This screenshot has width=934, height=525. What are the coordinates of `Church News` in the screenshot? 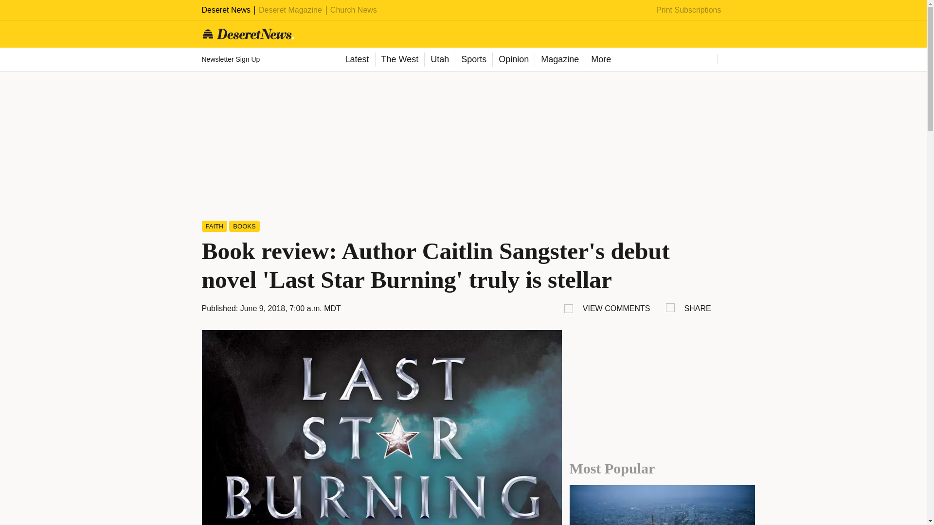 It's located at (354, 10).